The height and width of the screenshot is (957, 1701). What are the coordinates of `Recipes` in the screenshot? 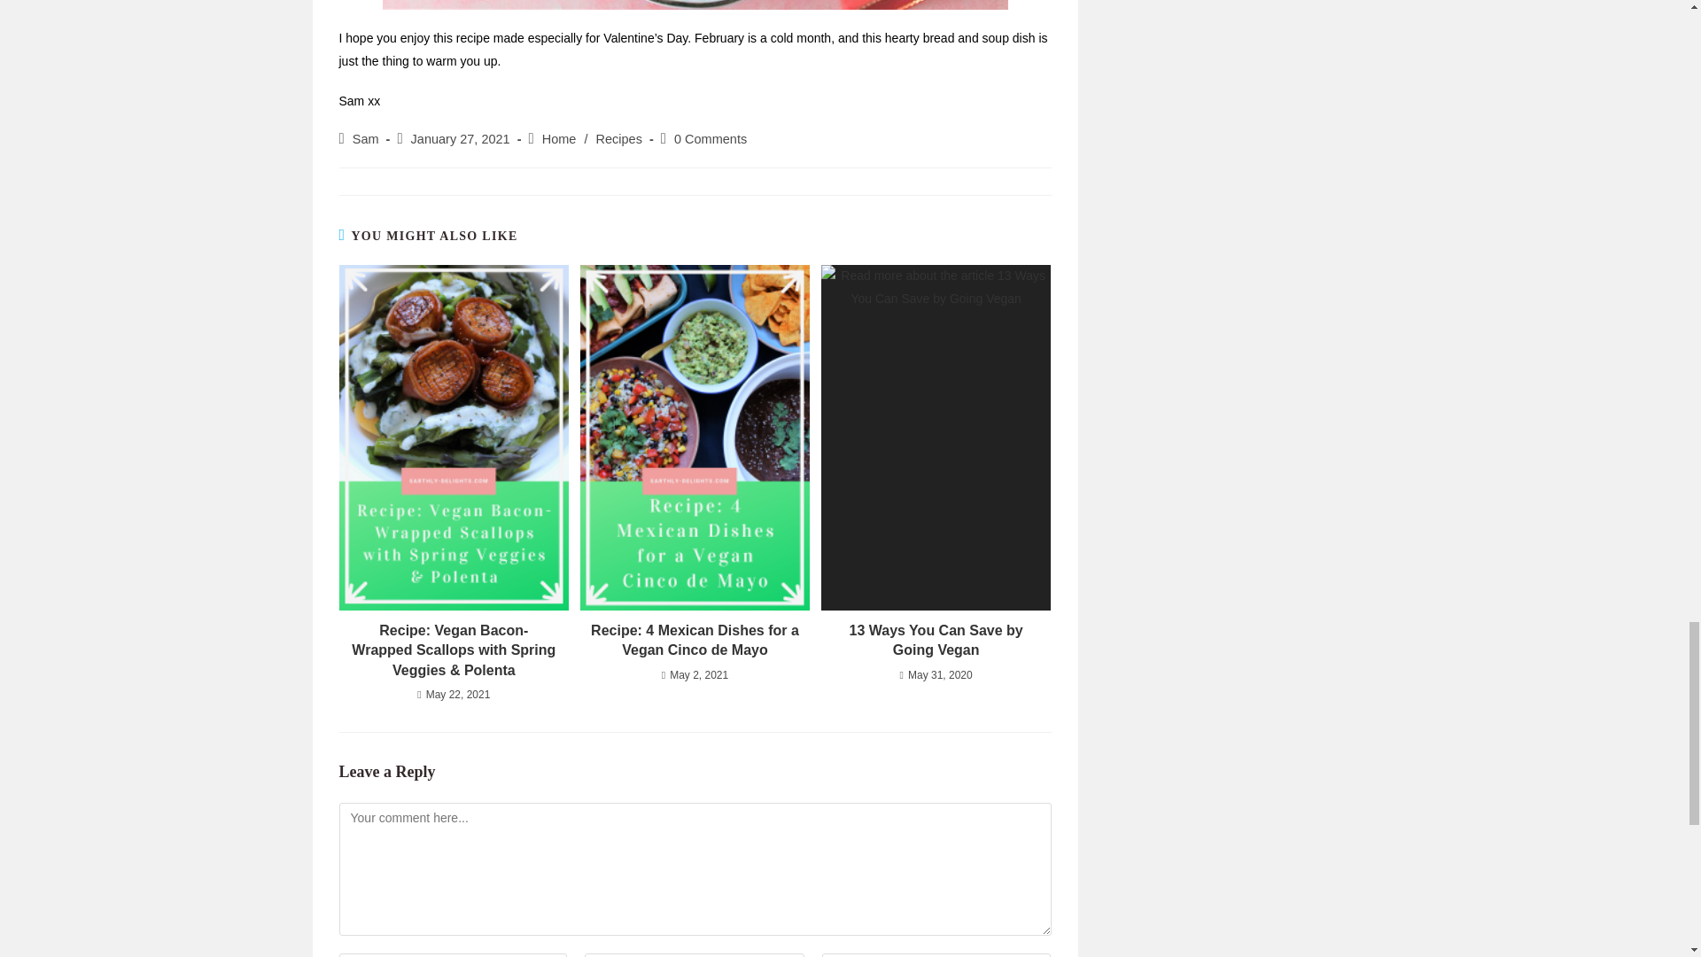 It's located at (619, 139).